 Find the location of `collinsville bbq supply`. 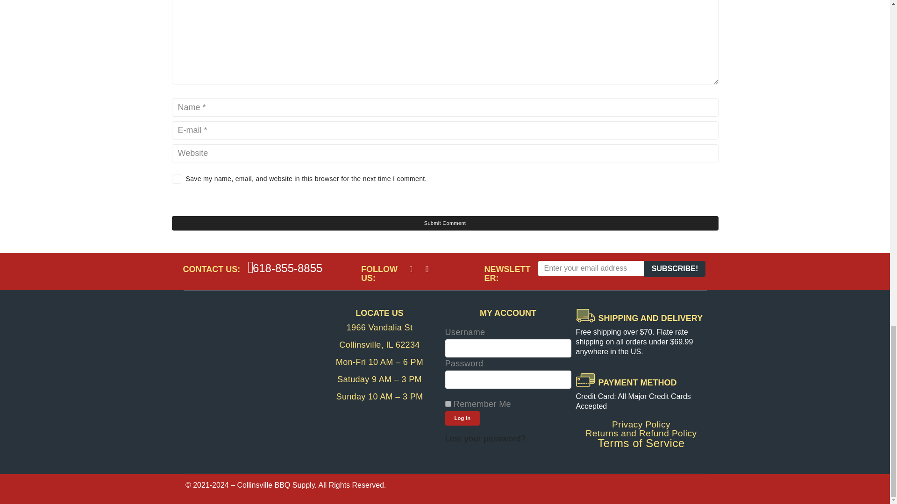

collinsville bbq supply is located at coordinates (249, 379).